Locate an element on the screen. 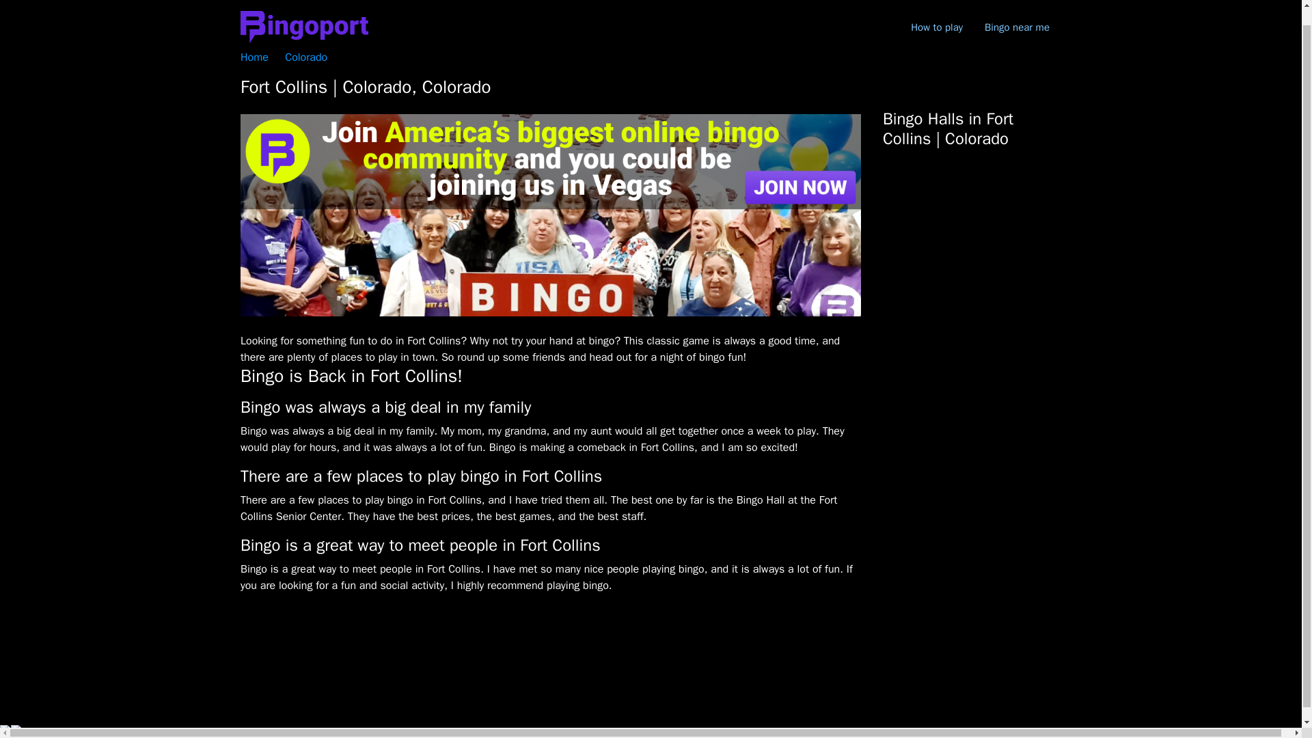  Colorado is located at coordinates (305, 57).